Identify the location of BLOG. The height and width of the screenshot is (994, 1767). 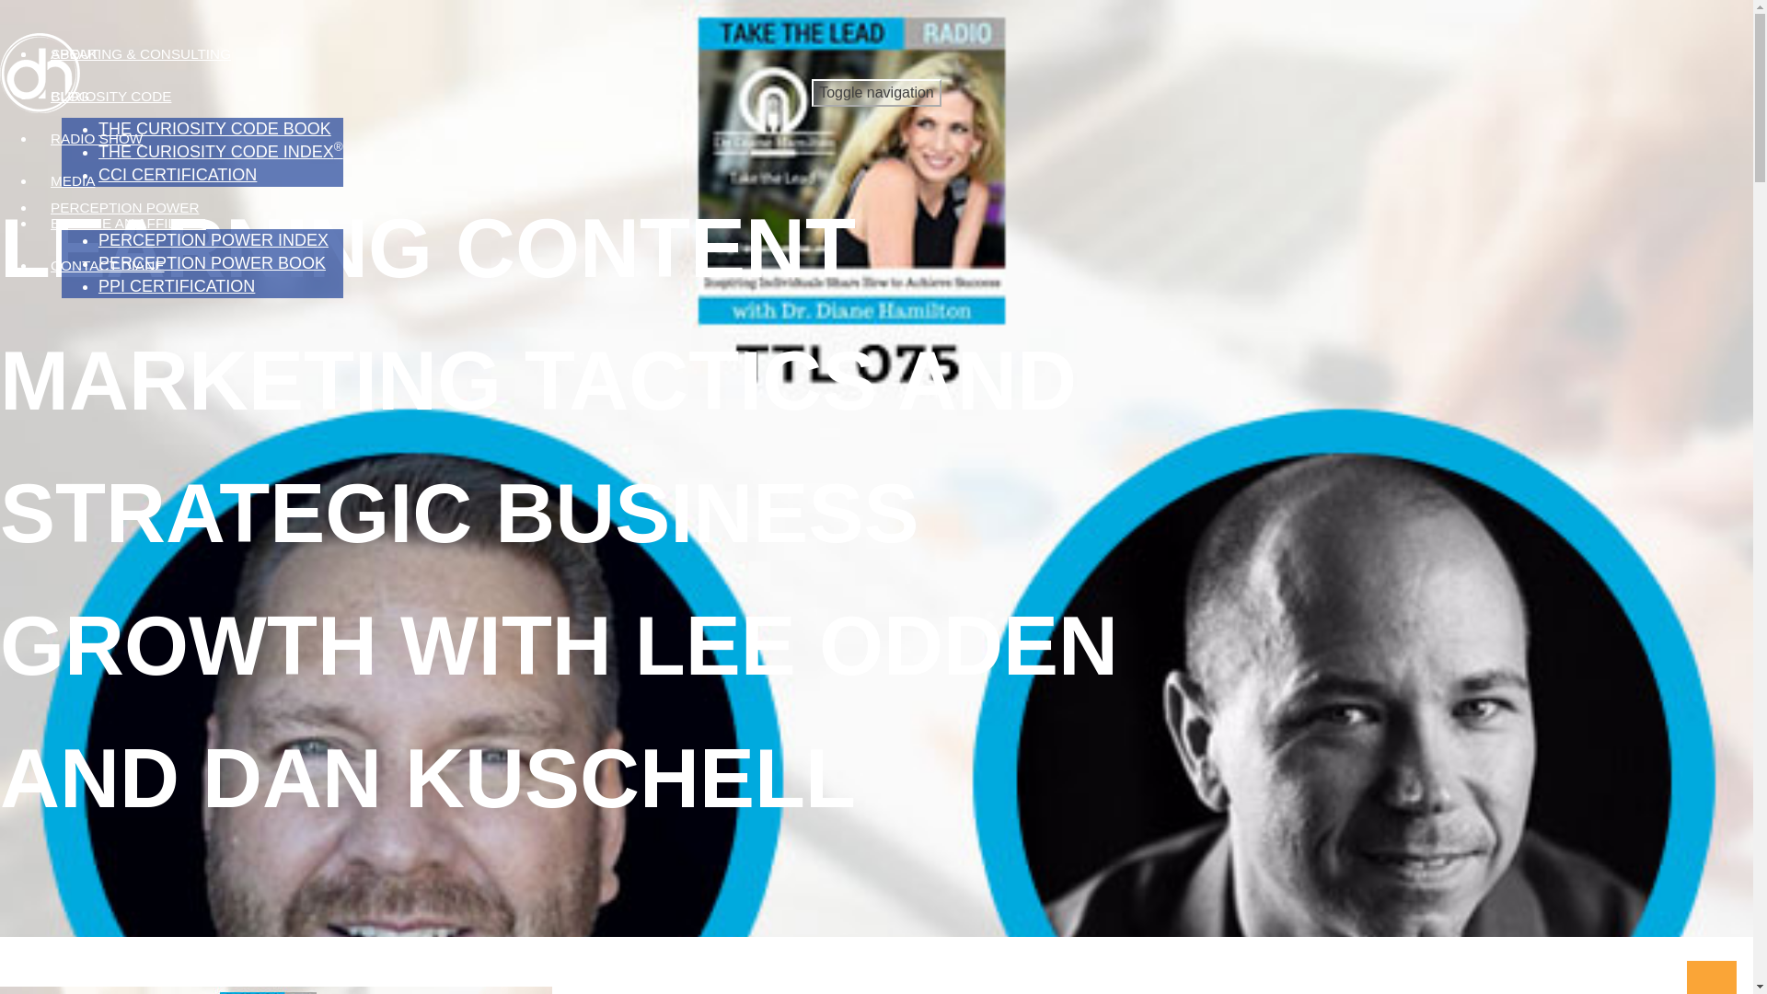
(70, 97).